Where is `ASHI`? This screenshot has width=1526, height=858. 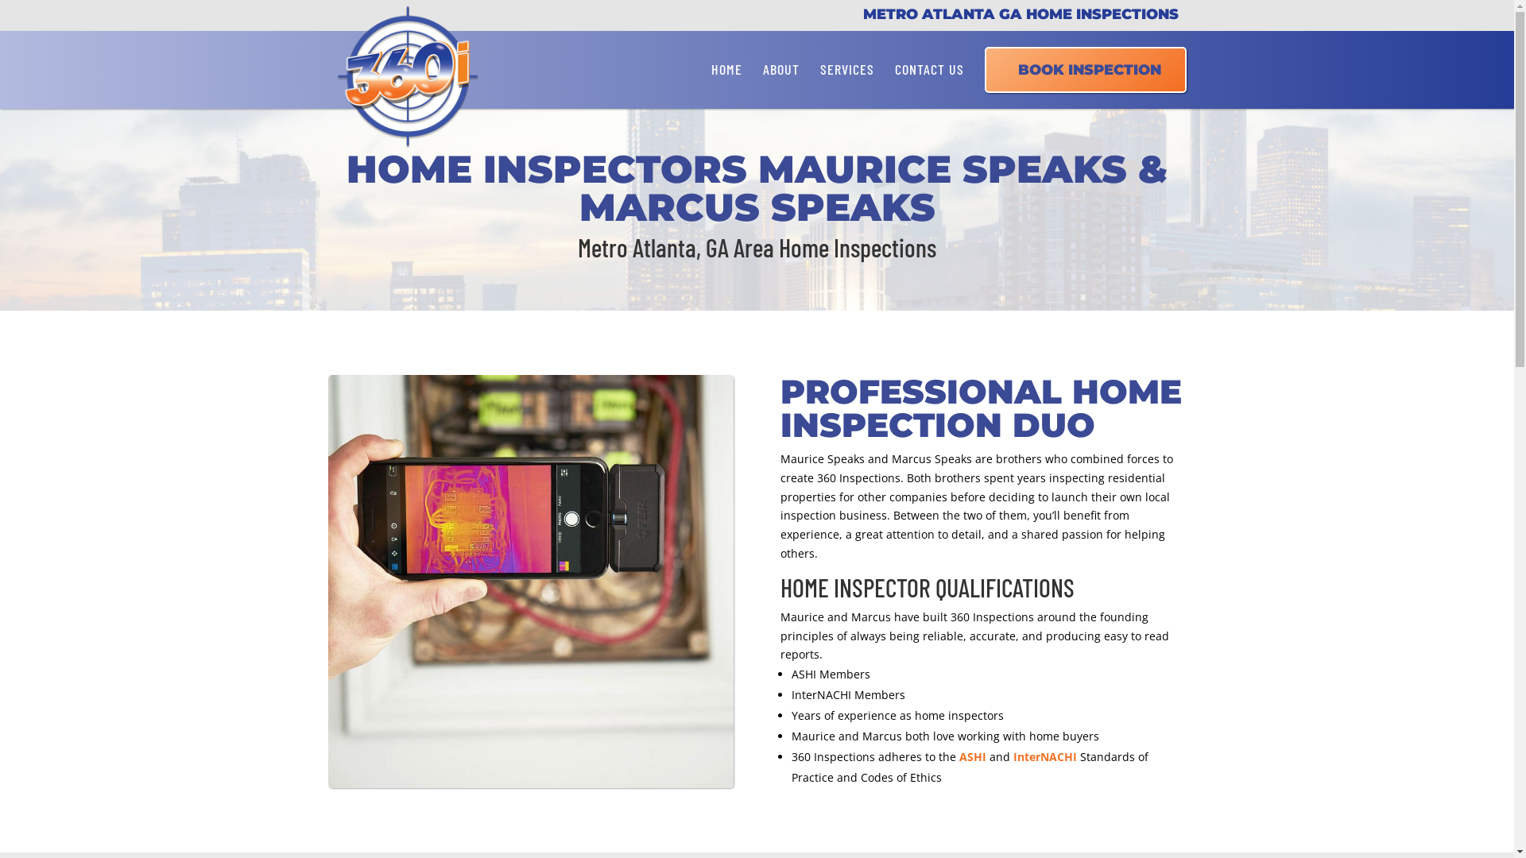 ASHI is located at coordinates (973, 756).